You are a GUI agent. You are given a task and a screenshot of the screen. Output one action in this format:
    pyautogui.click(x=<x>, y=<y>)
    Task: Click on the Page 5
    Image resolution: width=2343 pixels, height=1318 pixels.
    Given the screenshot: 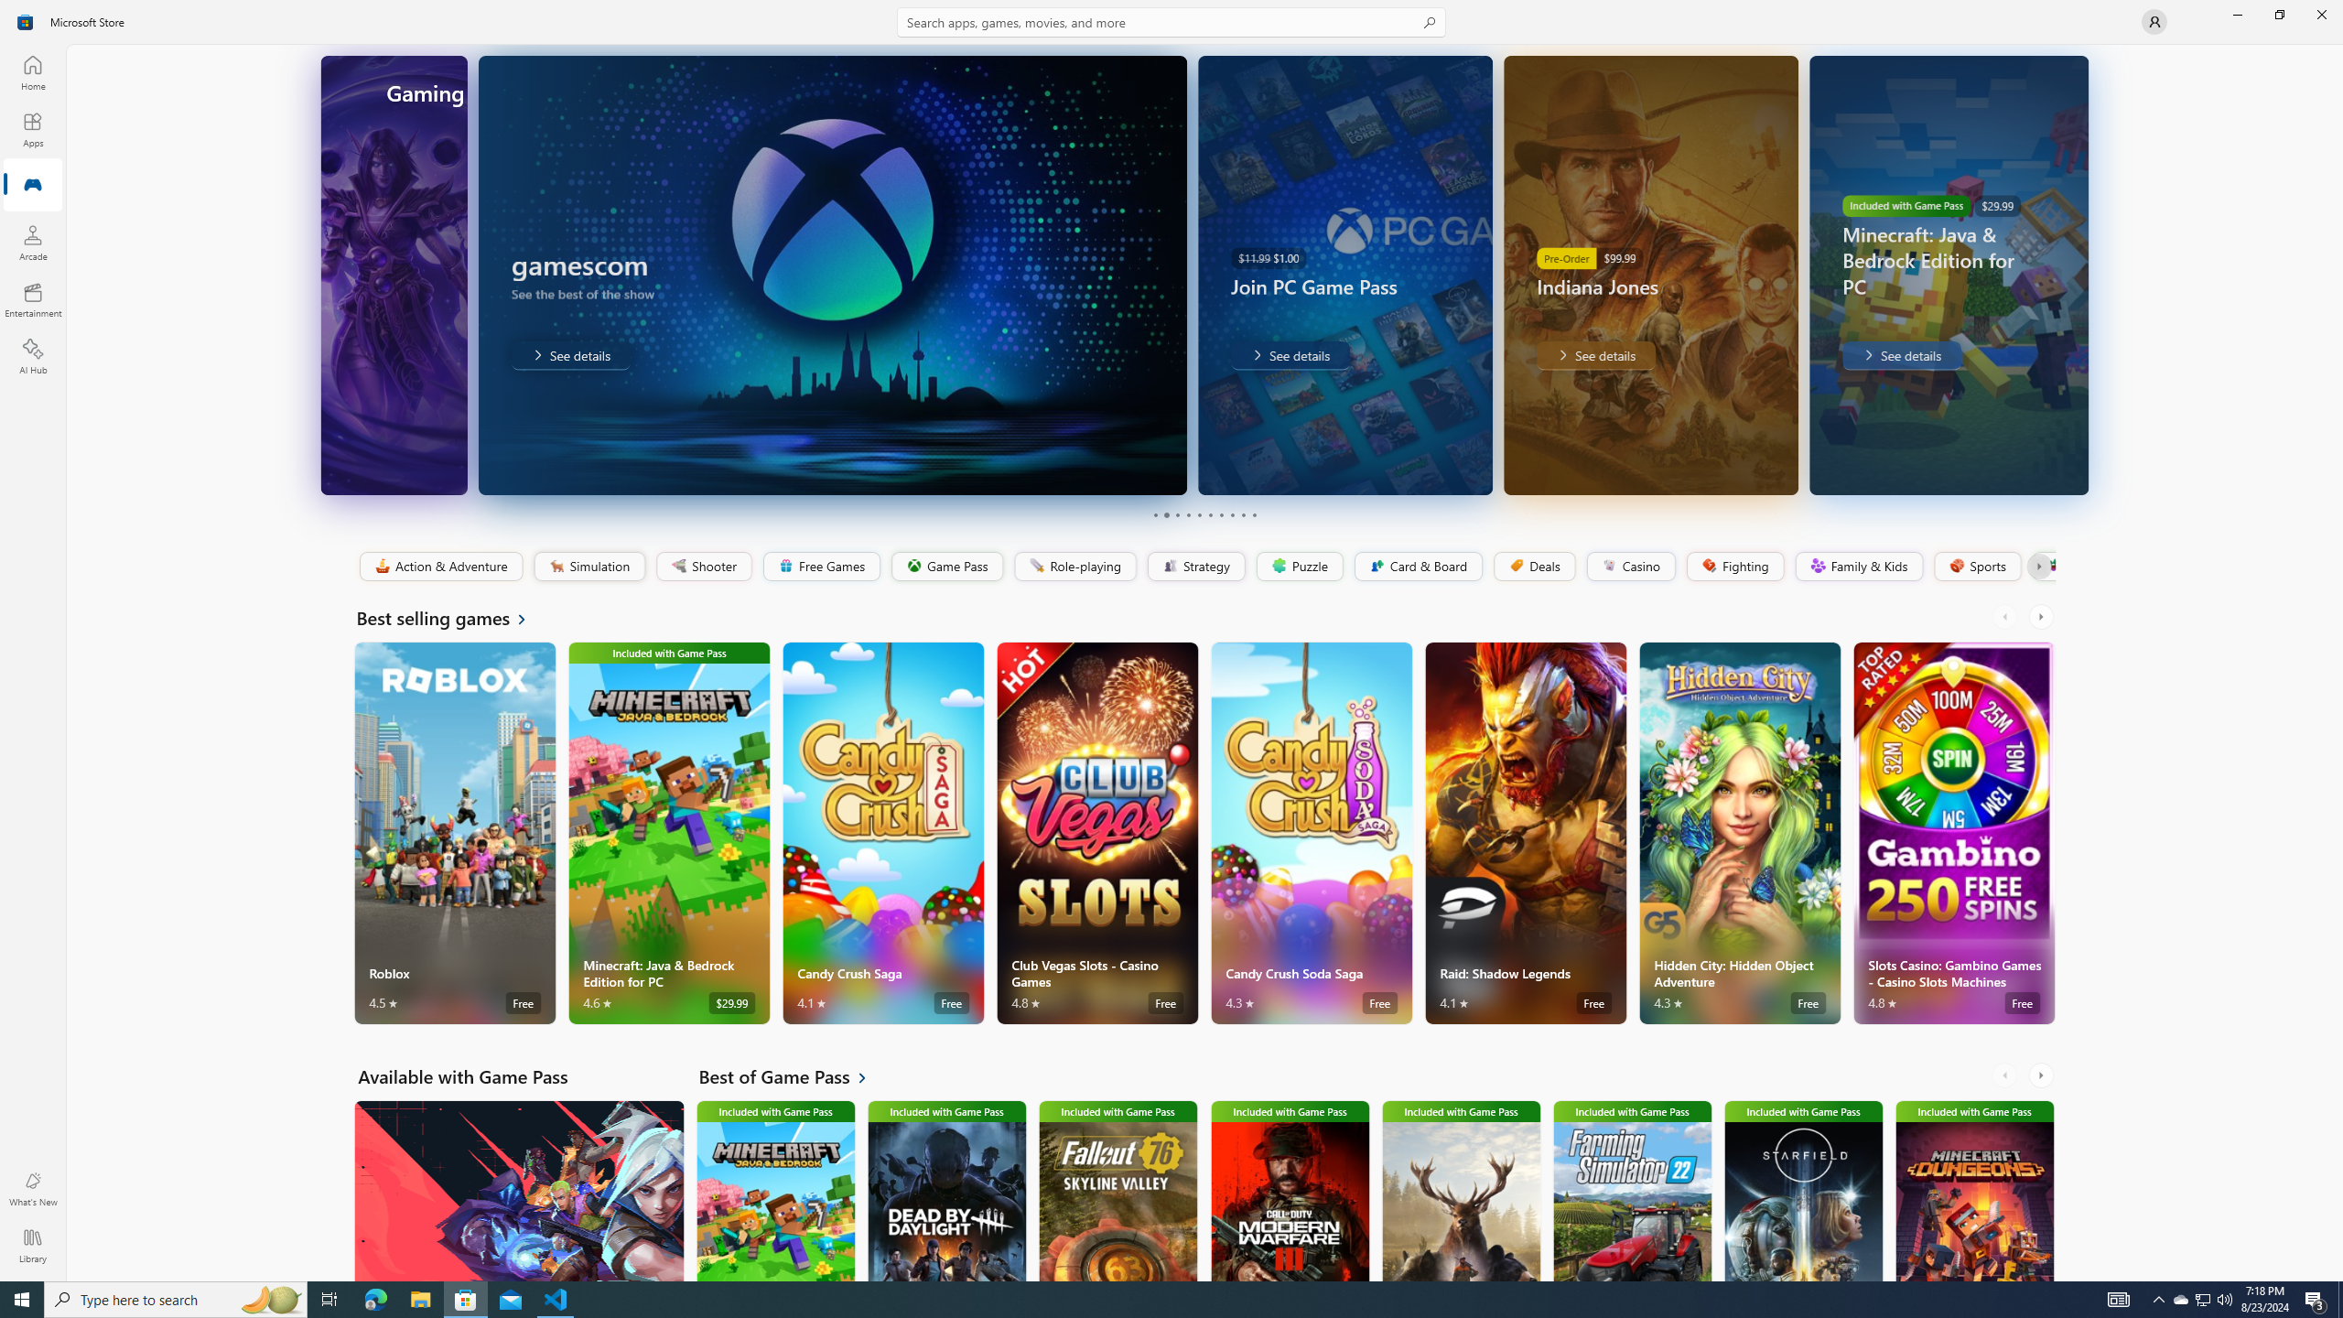 What is the action you would take?
    pyautogui.click(x=1198, y=514)
    